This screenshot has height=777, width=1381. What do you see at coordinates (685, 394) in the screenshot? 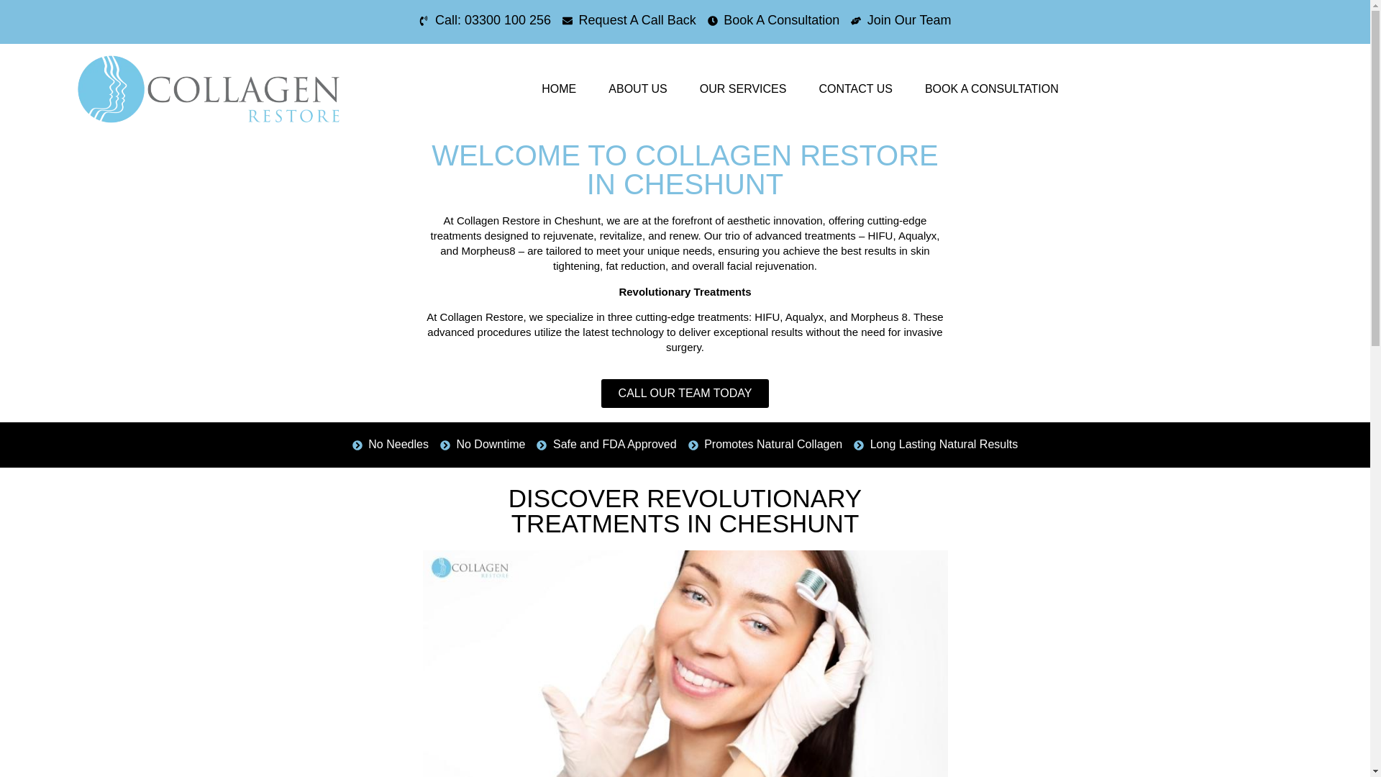
I see `CALL OUR TEAM TODAY` at bounding box center [685, 394].